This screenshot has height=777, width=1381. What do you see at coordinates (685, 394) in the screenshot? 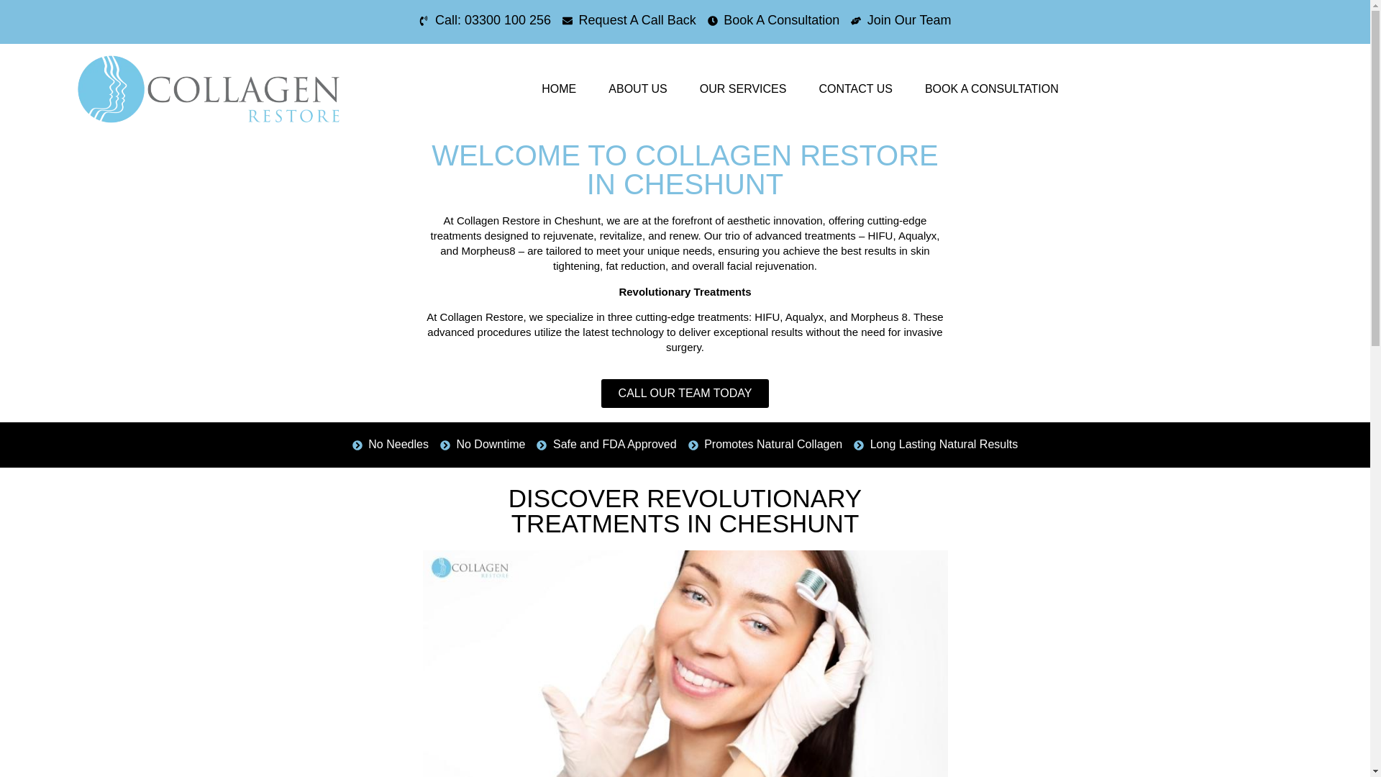
I see `CALL OUR TEAM TODAY` at bounding box center [685, 394].